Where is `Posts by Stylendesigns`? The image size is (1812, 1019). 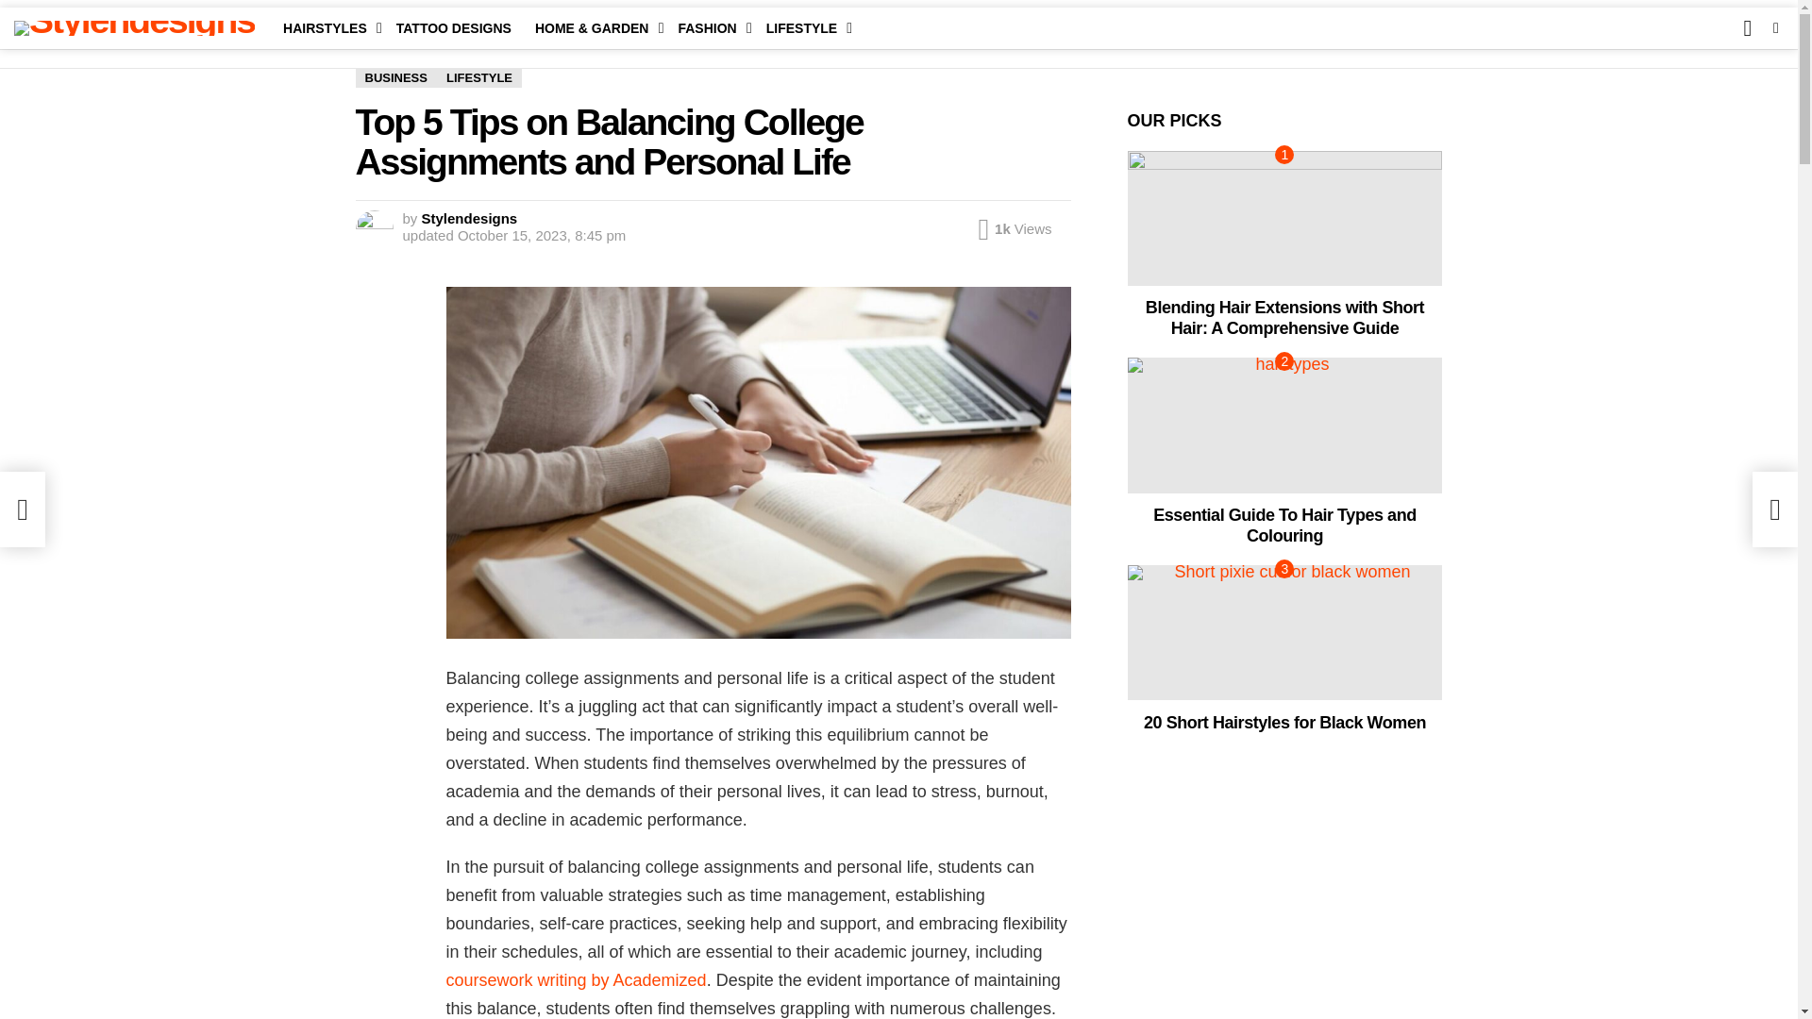 Posts by Stylendesigns is located at coordinates (470, 217).